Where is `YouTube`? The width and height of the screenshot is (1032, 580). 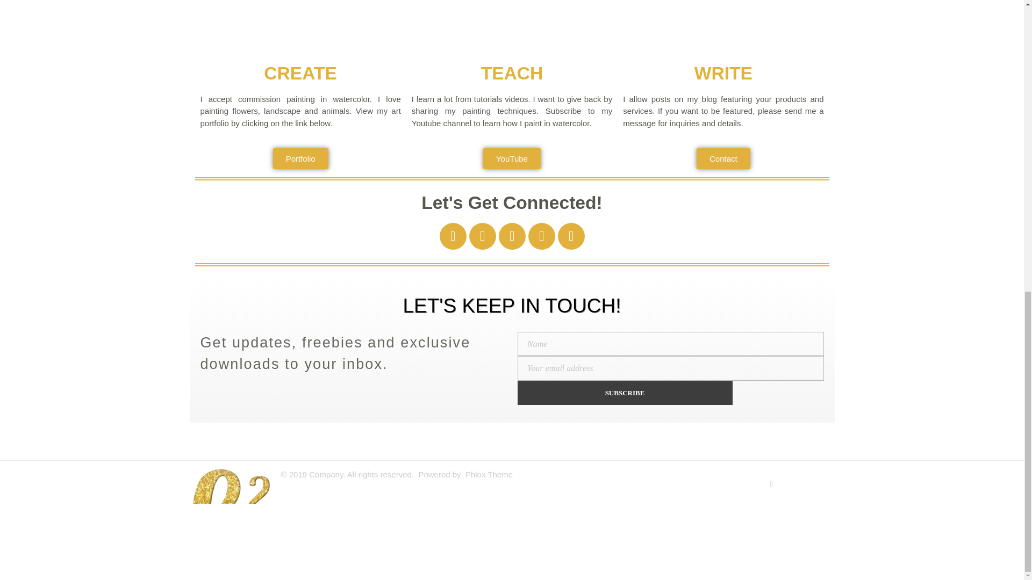
YouTube is located at coordinates (512, 159).